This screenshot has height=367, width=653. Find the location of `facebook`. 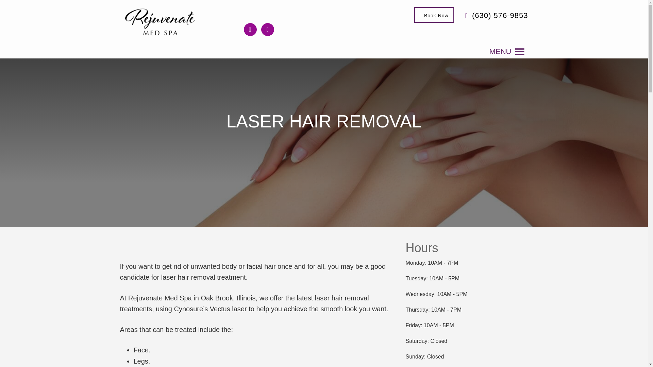

facebook is located at coordinates (250, 29).